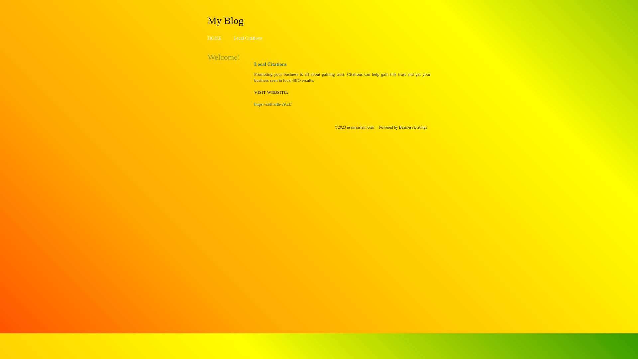 This screenshot has height=359, width=638. Describe the element at coordinates (215, 38) in the screenshot. I see `HOME` at that location.